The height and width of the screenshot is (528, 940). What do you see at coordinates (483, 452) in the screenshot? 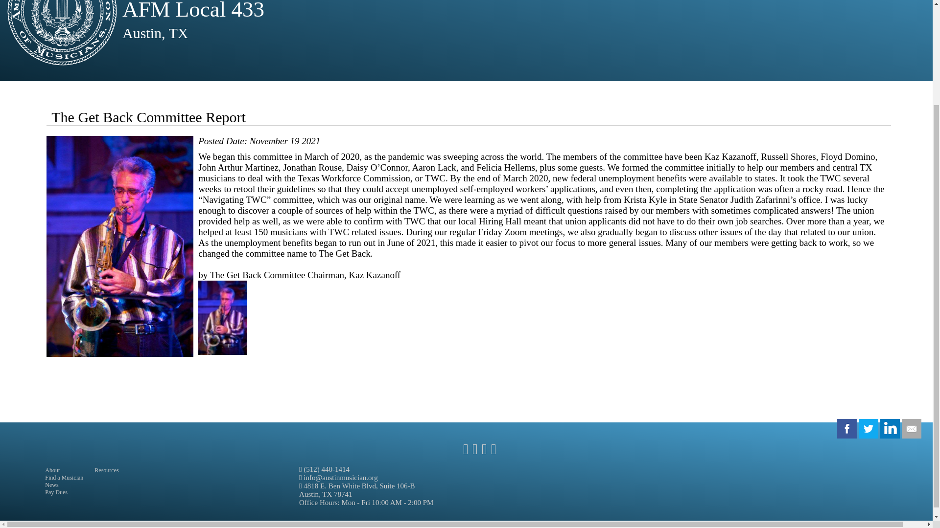
I see `click to view youtube account` at bounding box center [483, 452].